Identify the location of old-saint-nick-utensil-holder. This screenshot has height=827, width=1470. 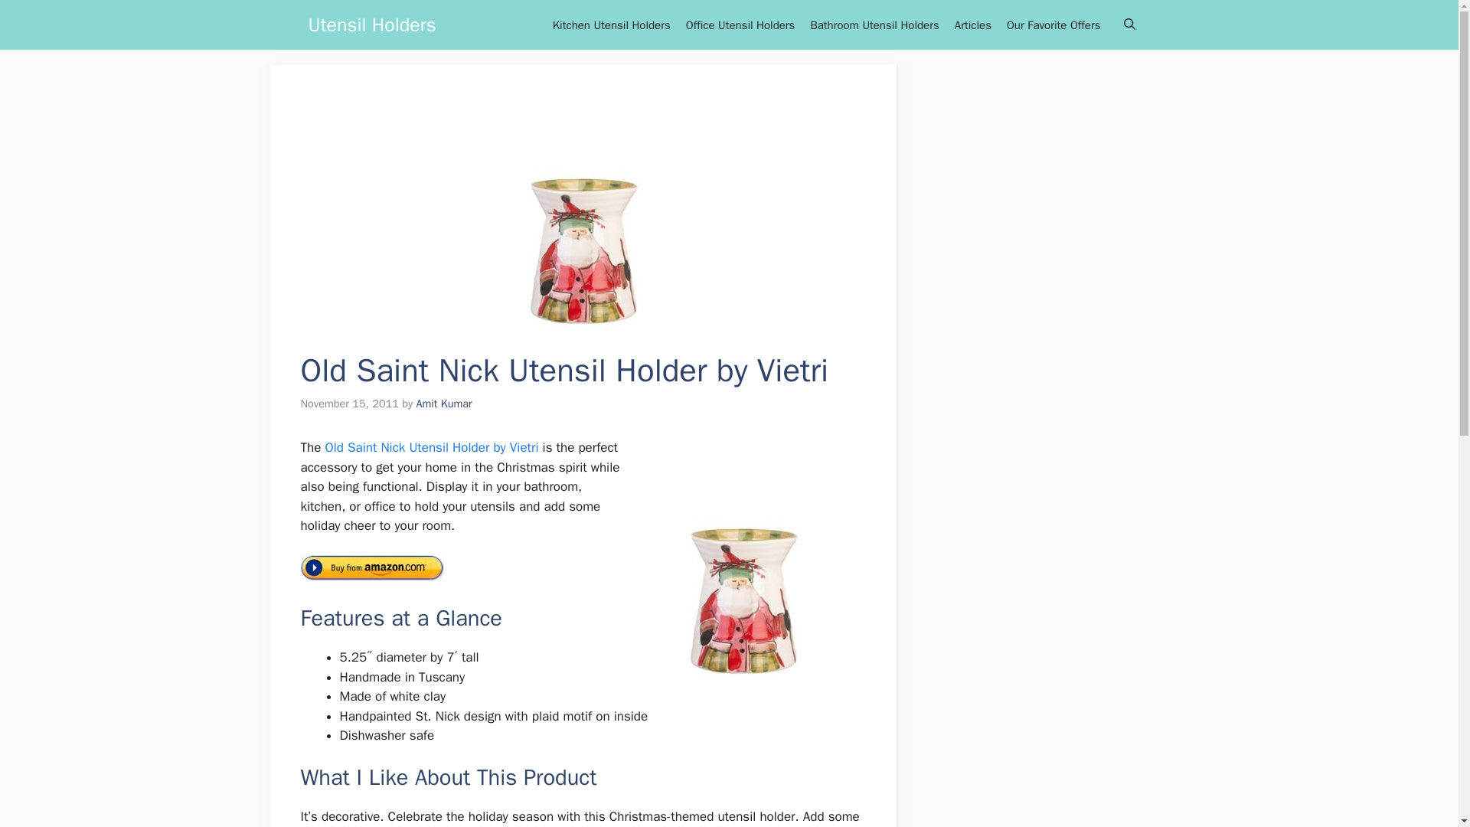
(742, 561).